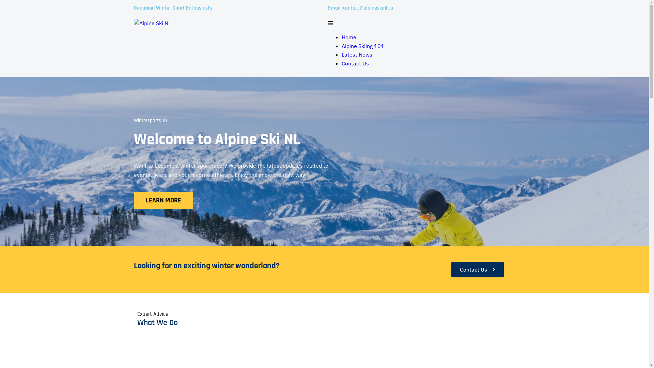 This screenshot has width=654, height=368. Describe the element at coordinates (349, 37) in the screenshot. I see `Home` at that location.